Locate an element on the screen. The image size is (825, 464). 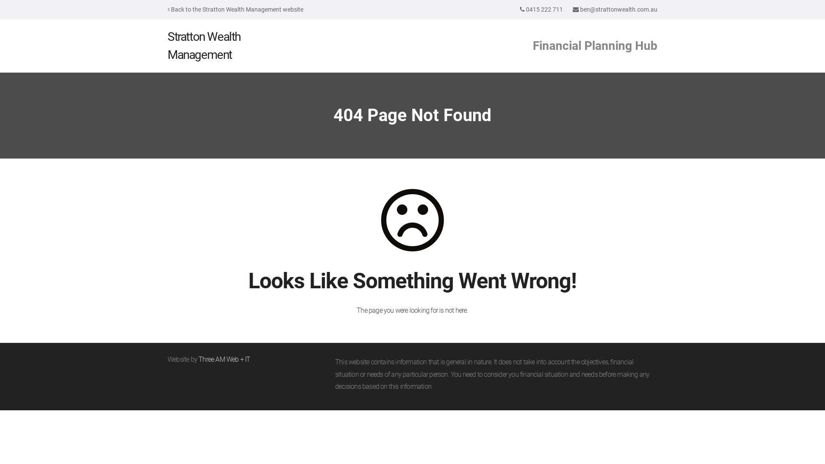
0415 222 711 is located at coordinates (544, 9).